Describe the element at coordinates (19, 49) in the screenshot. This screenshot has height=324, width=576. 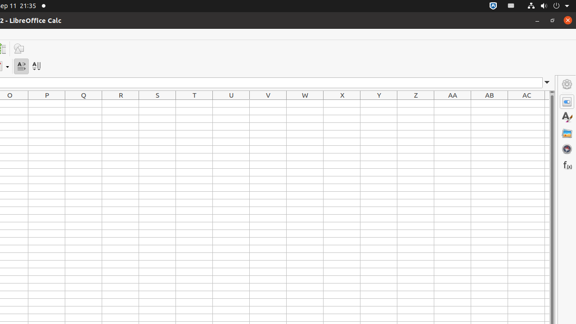
I see `Draw Functions` at that location.